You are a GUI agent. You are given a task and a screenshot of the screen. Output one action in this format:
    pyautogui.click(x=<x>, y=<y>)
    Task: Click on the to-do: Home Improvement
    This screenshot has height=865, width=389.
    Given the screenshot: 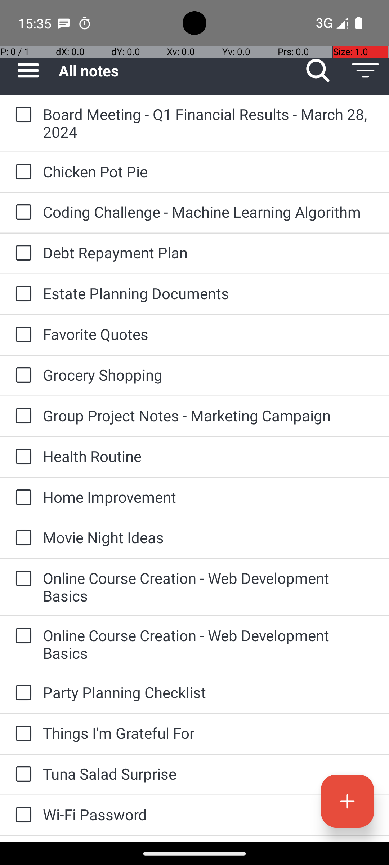 What is the action you would take?
    pyautogui.click(x=22, y=498)
    